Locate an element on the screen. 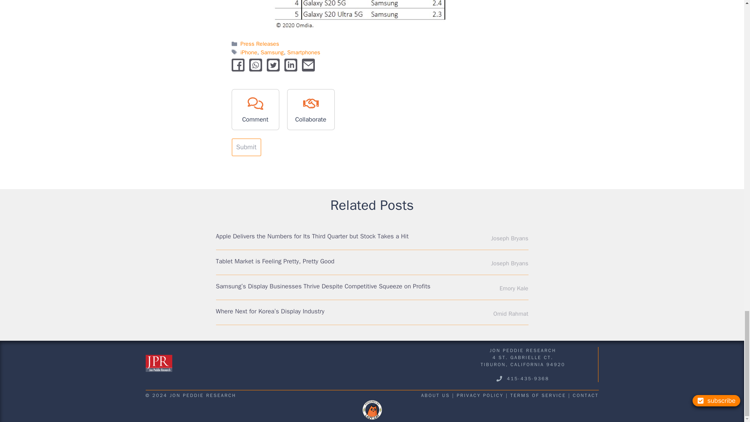 The image size is (750, 422). Samsung is located at coordinates (272, 52).